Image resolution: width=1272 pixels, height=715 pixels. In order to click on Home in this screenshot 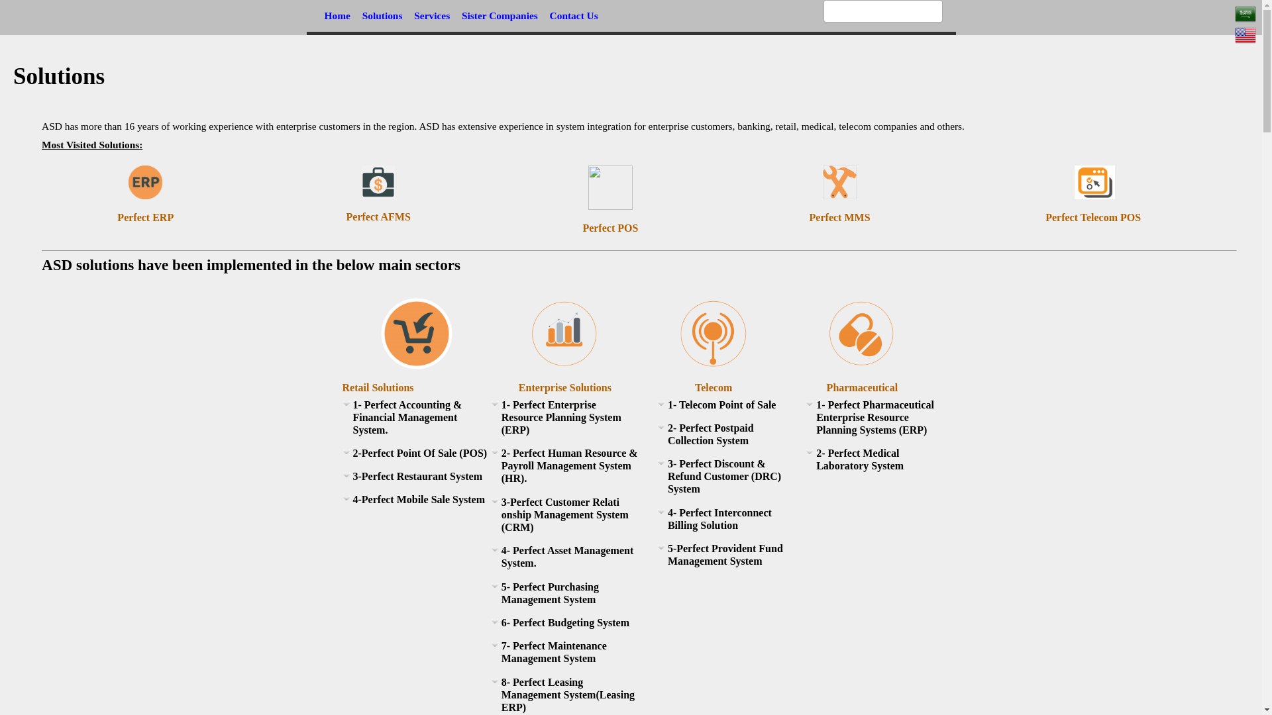, I will do `click(337, 16)`.